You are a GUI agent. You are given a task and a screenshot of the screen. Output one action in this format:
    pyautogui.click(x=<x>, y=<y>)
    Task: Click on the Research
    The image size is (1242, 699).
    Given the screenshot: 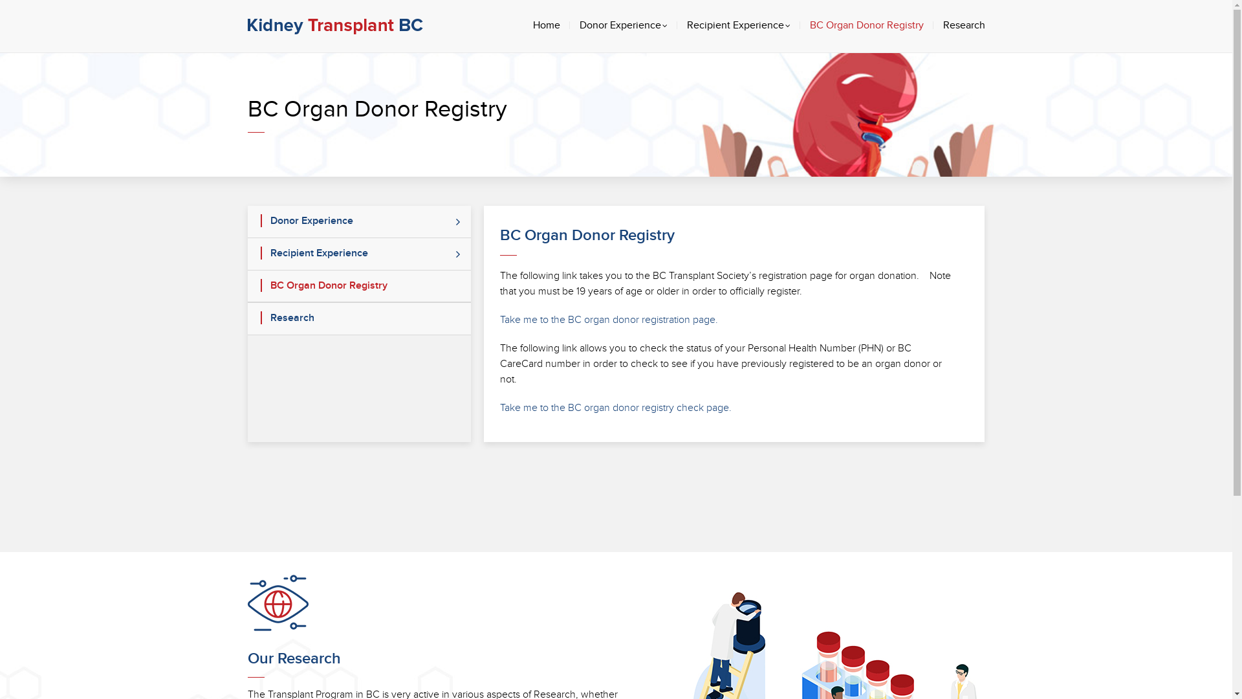 What is the action you would take?
    pyautogui.click(x=359, y=318)
    